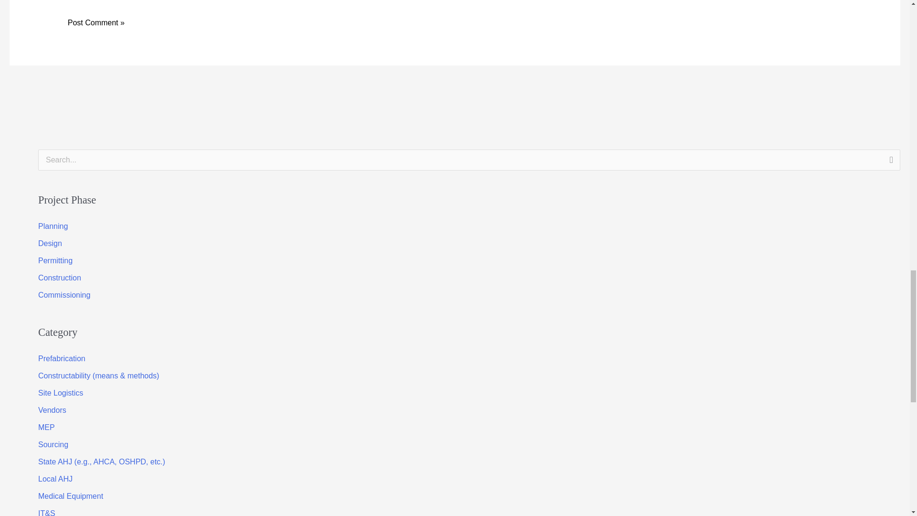 This screenshot has width=917, height=516. I want to click on Site Logistics, so click(61, 393).